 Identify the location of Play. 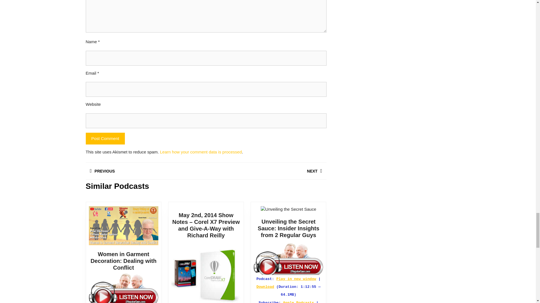
(288, 259).